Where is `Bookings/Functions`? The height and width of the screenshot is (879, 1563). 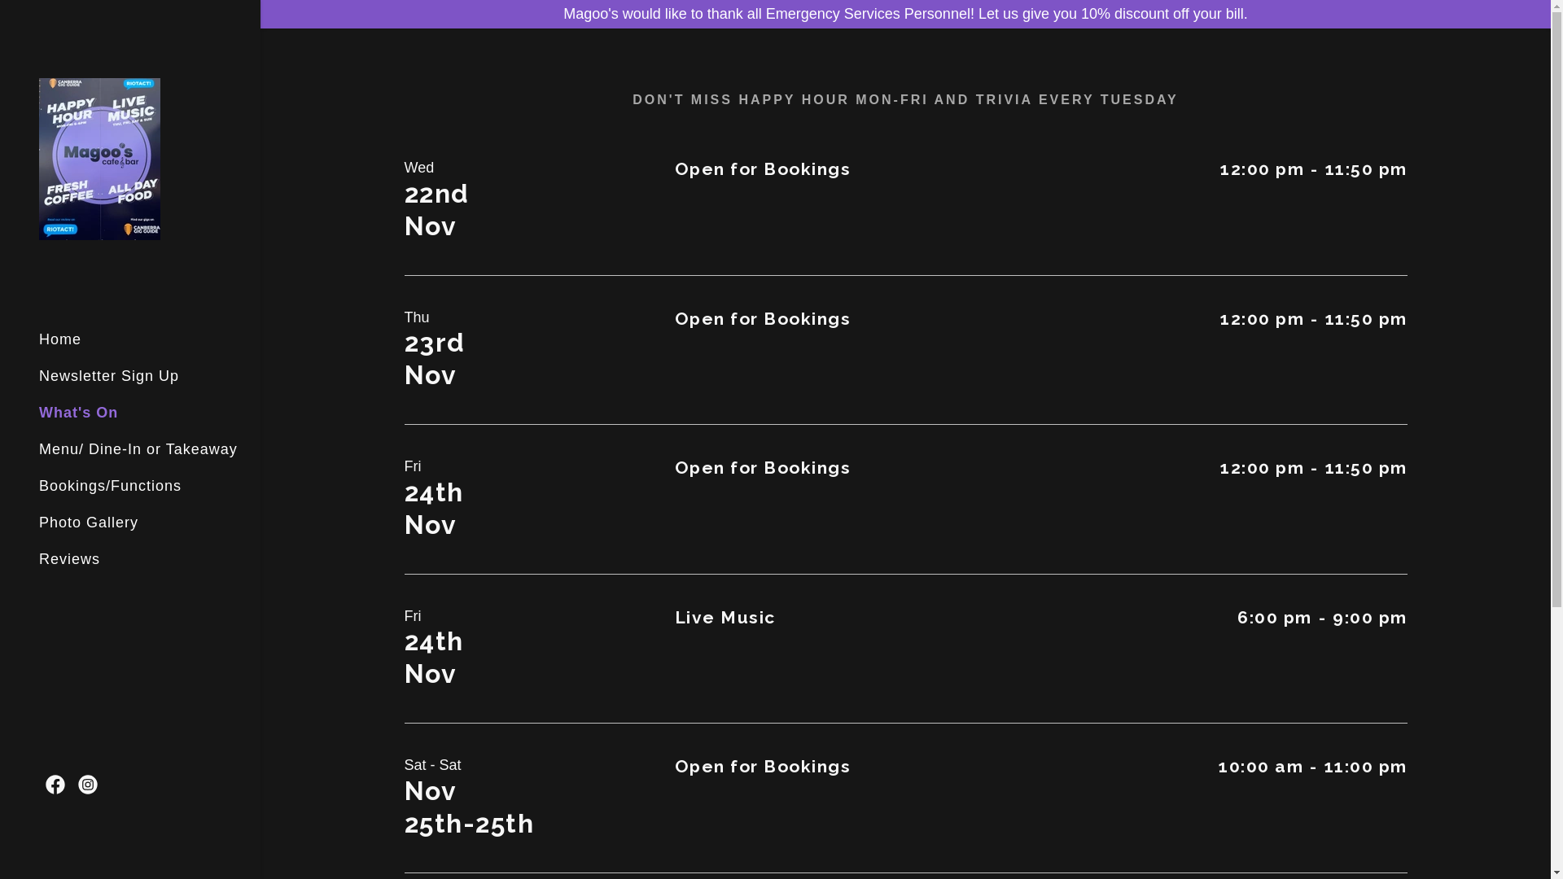
Bookings/Functions is located at coordinates (111, 486).